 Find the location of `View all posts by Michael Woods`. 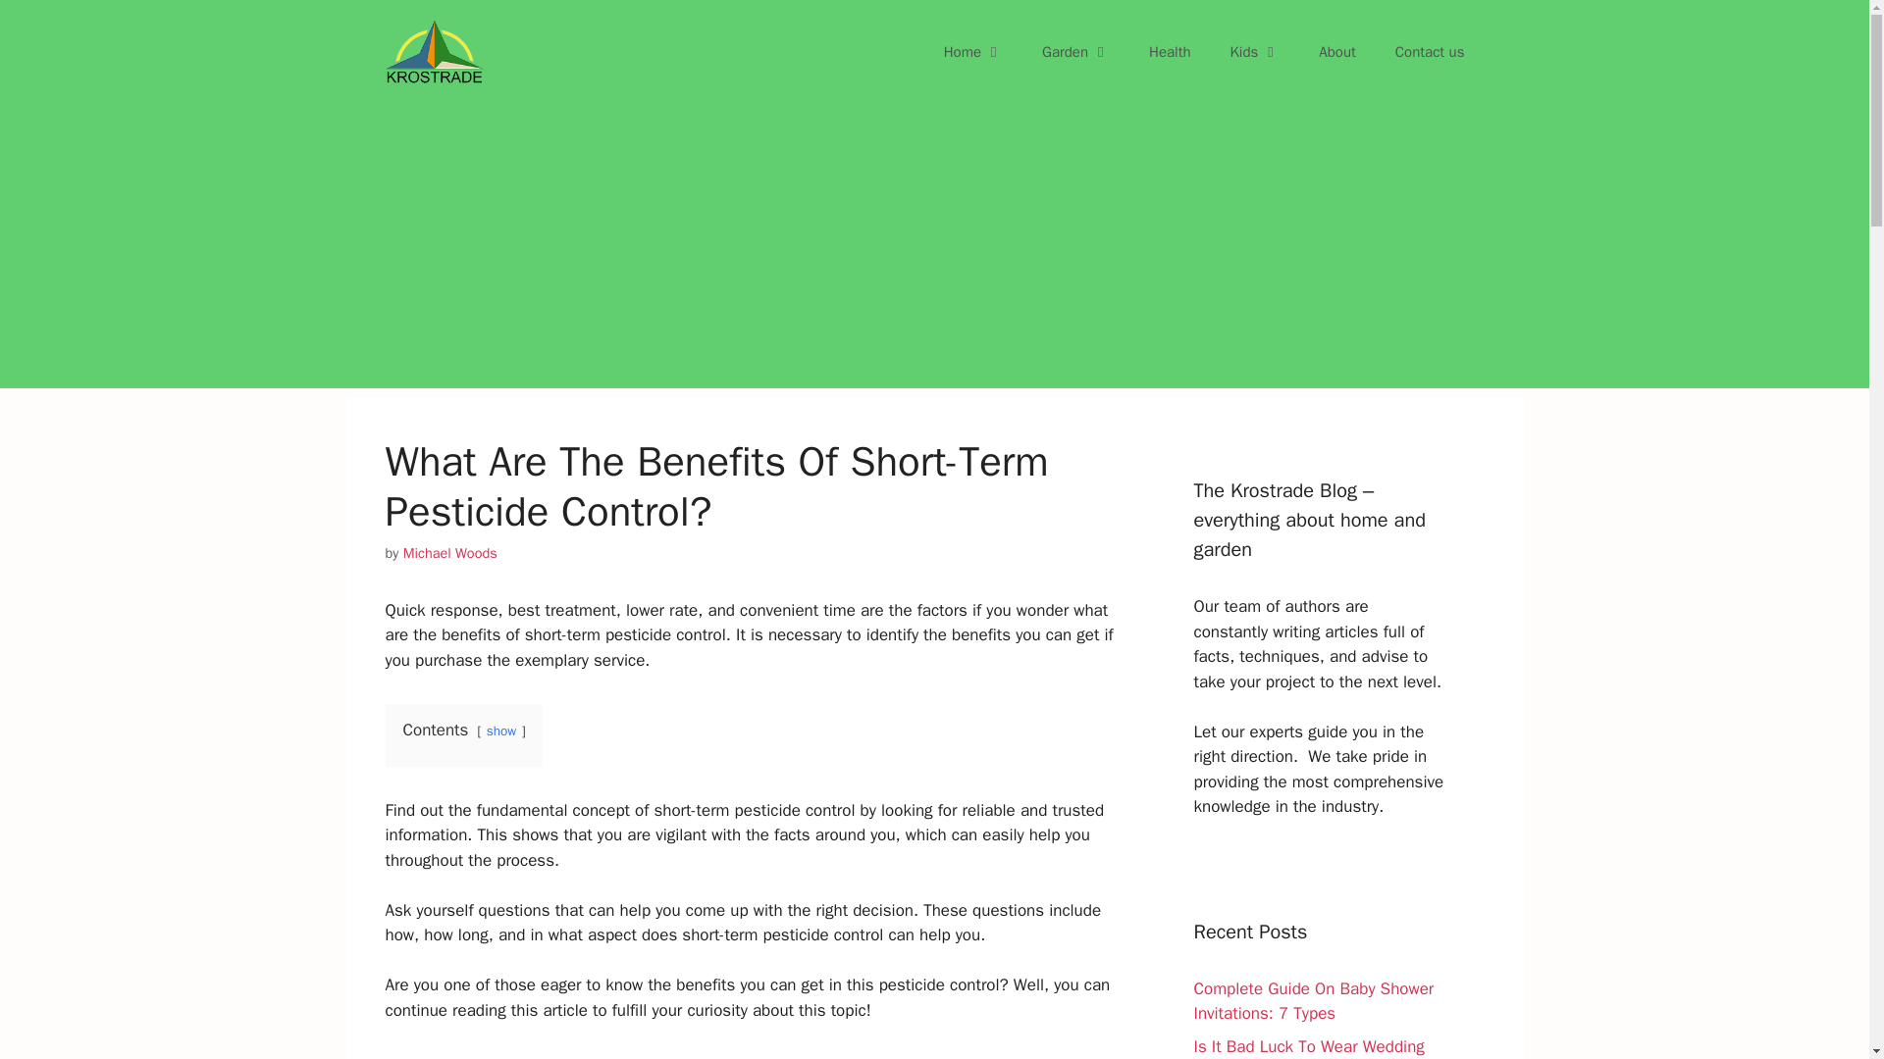

View all posts by Michael Woods is located at coordinates (449, 553).